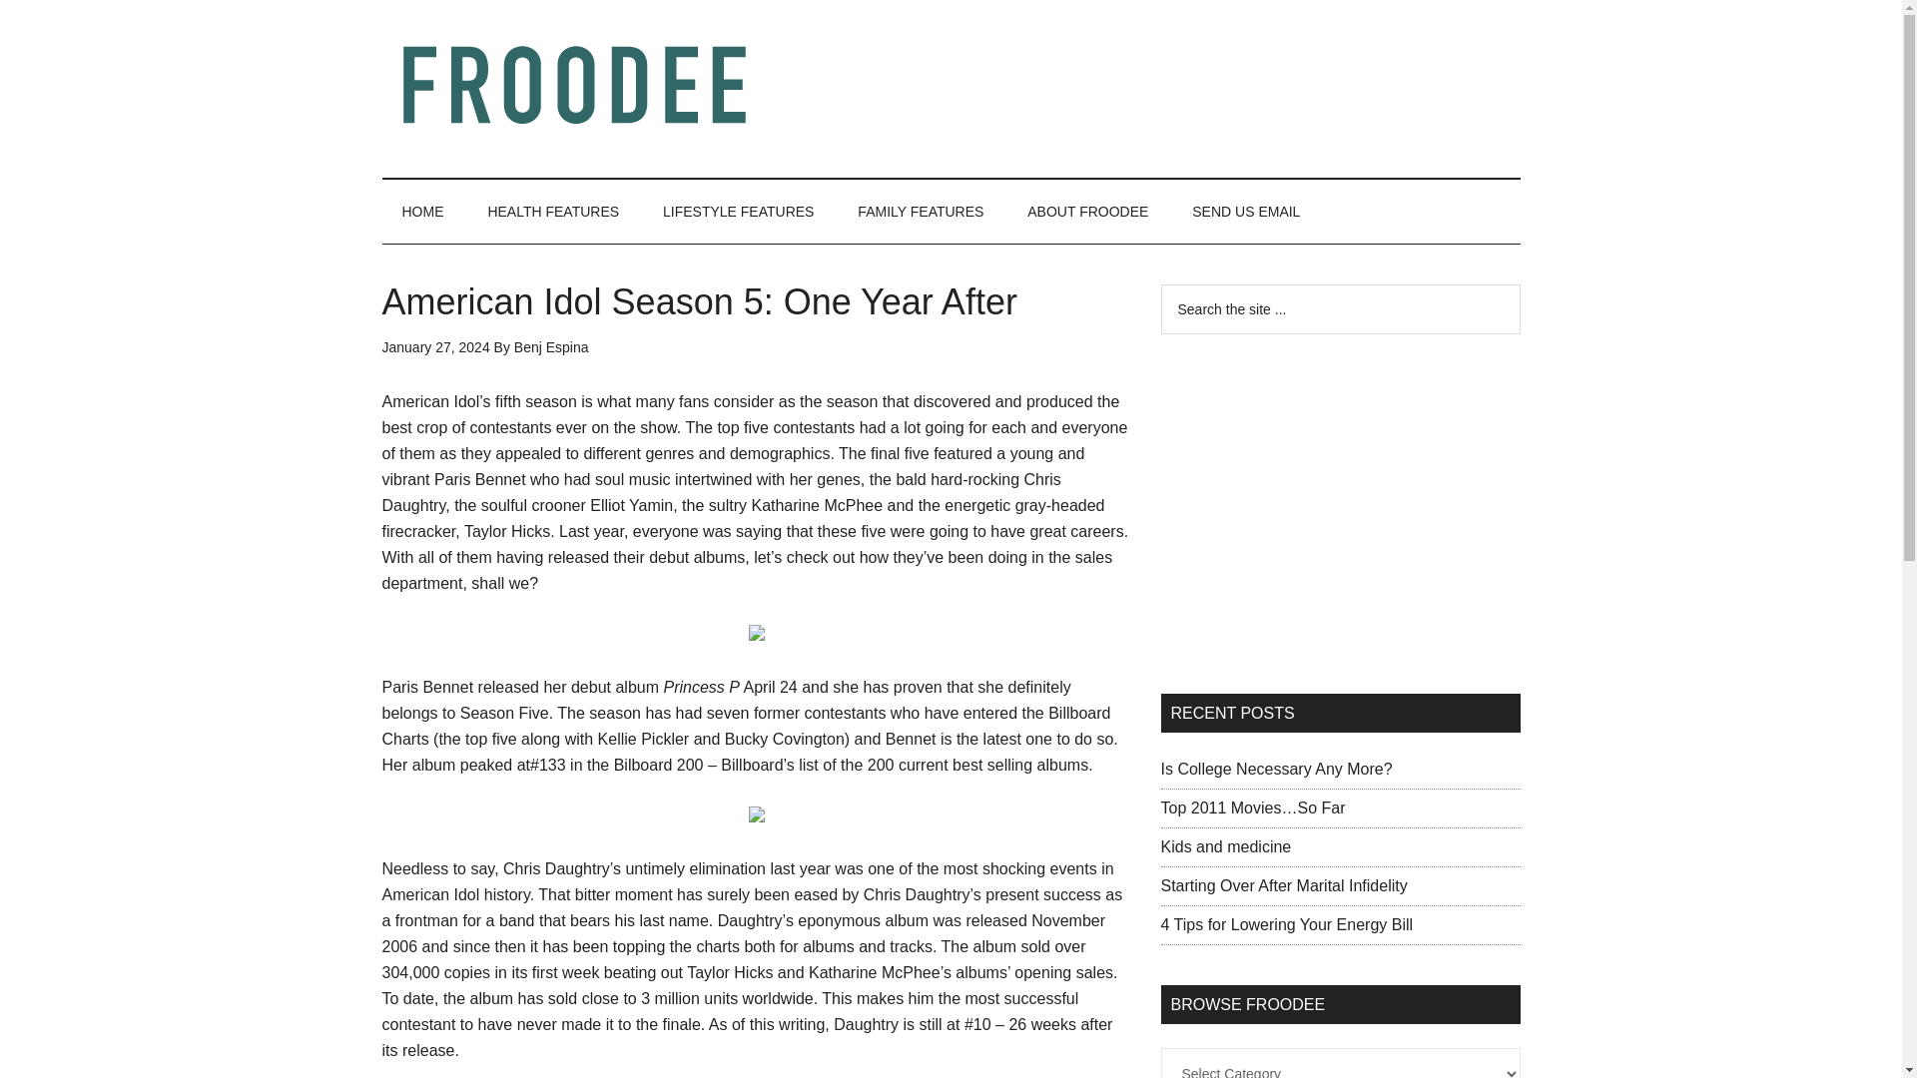 The image size is (1917, 1078). I want to click on Kids and medicine, so click(1224, 846).